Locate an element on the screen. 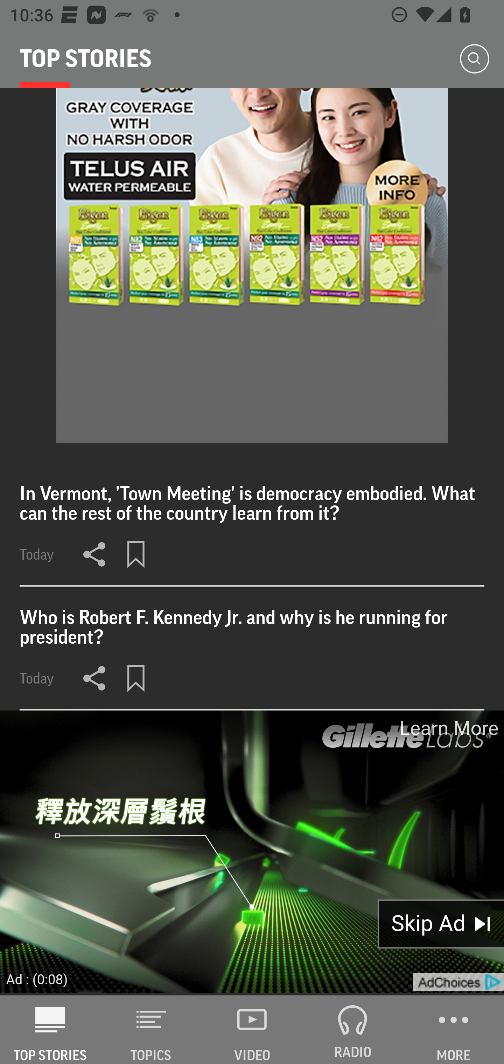 Image resolution: width=504 pixels, height=1064 pixels. AP News TOP STORIES is located at coordinates (50, 1030).